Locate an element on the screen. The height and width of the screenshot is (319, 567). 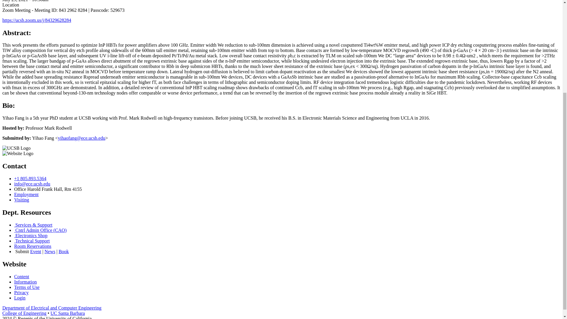
Room Reservations is located at coordinates (33, 246).